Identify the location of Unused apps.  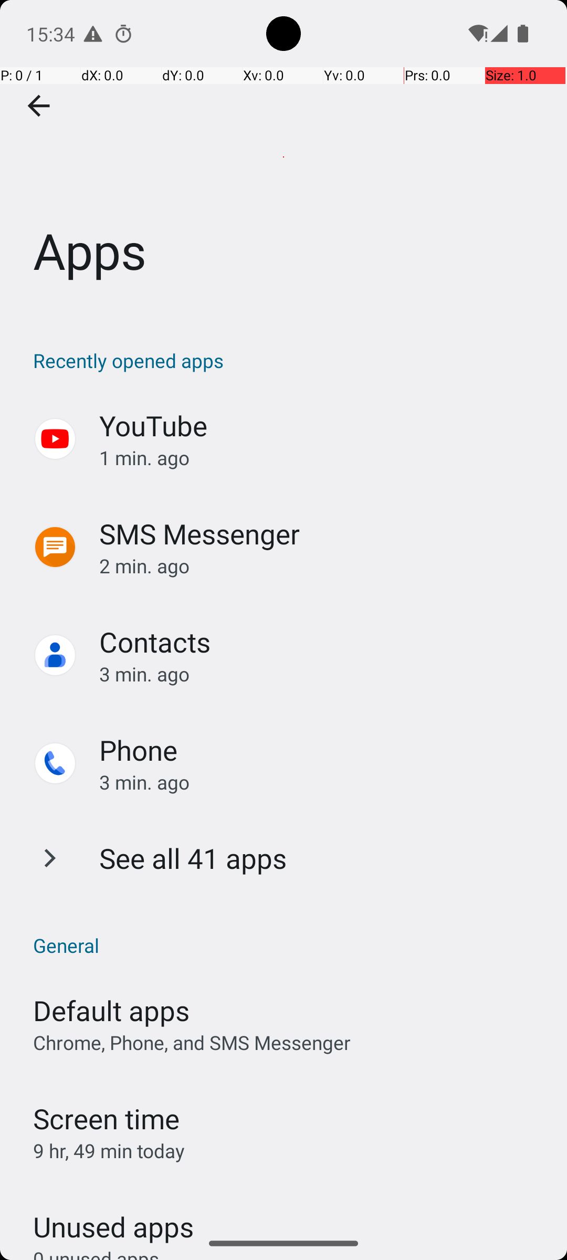
(113, 1217).